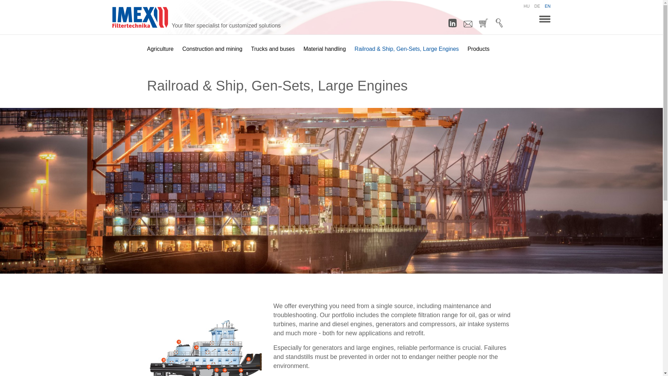 The width and height of the screenshot is (668, 376). What do you see at coordinates (499, 22) in the screenshot?
I see `Search` at bounding box center [499, 22].